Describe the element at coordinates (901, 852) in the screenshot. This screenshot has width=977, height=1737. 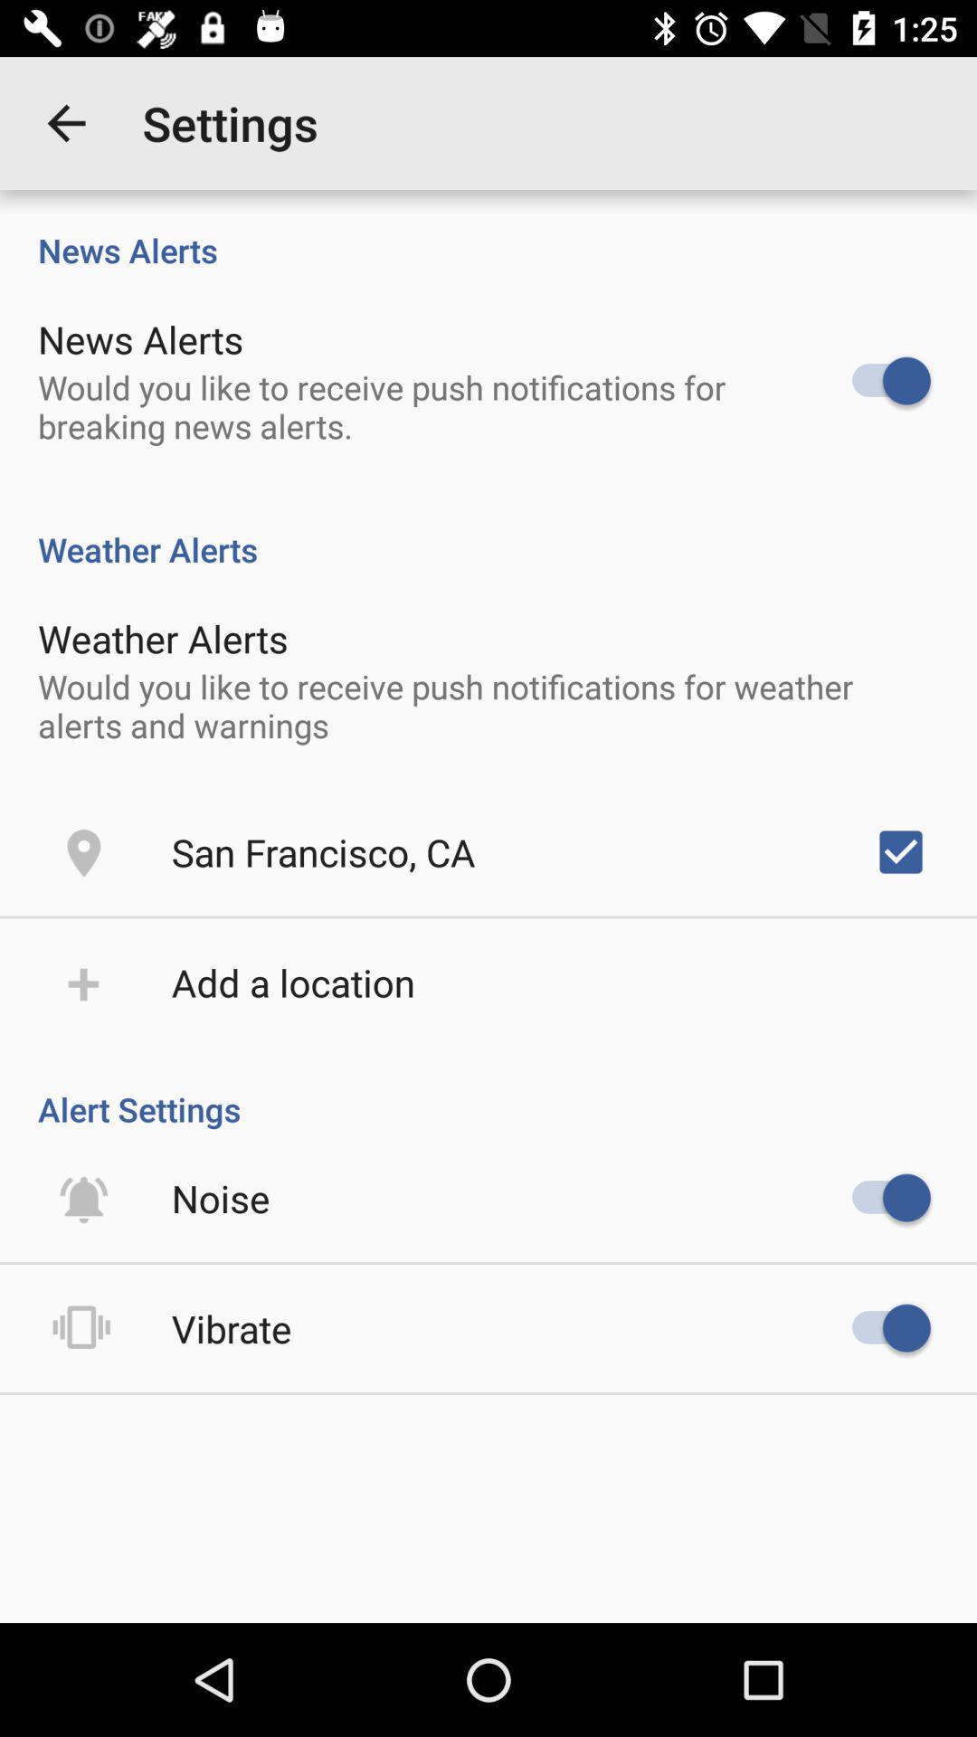
I see `open item on the right` at that location.